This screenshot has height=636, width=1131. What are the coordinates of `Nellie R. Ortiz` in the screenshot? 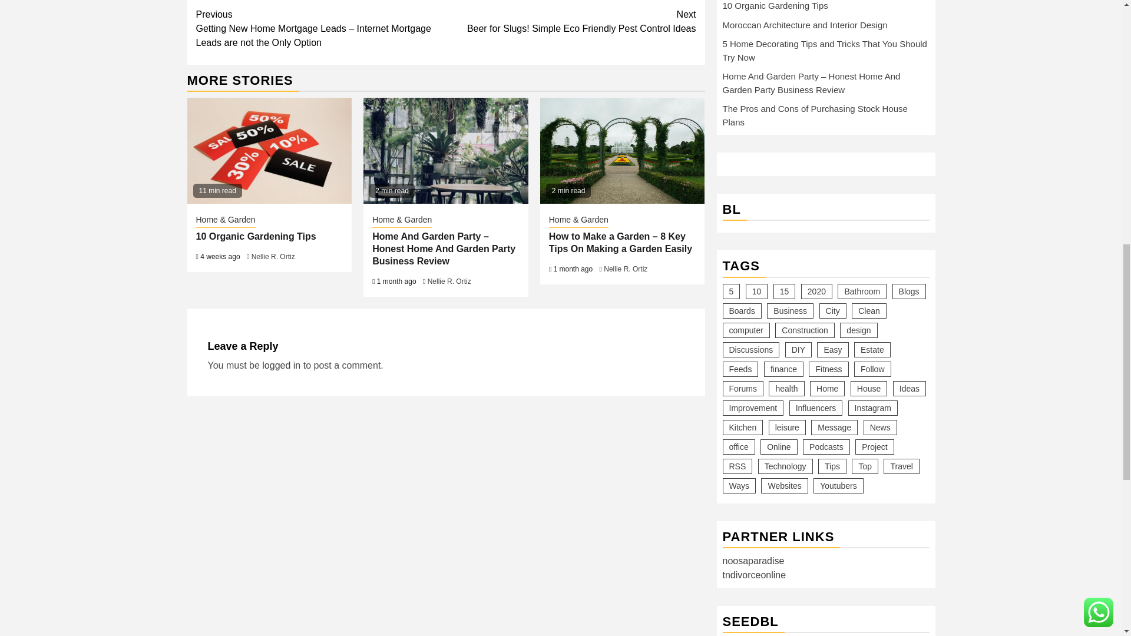 It's located at (571, 21).